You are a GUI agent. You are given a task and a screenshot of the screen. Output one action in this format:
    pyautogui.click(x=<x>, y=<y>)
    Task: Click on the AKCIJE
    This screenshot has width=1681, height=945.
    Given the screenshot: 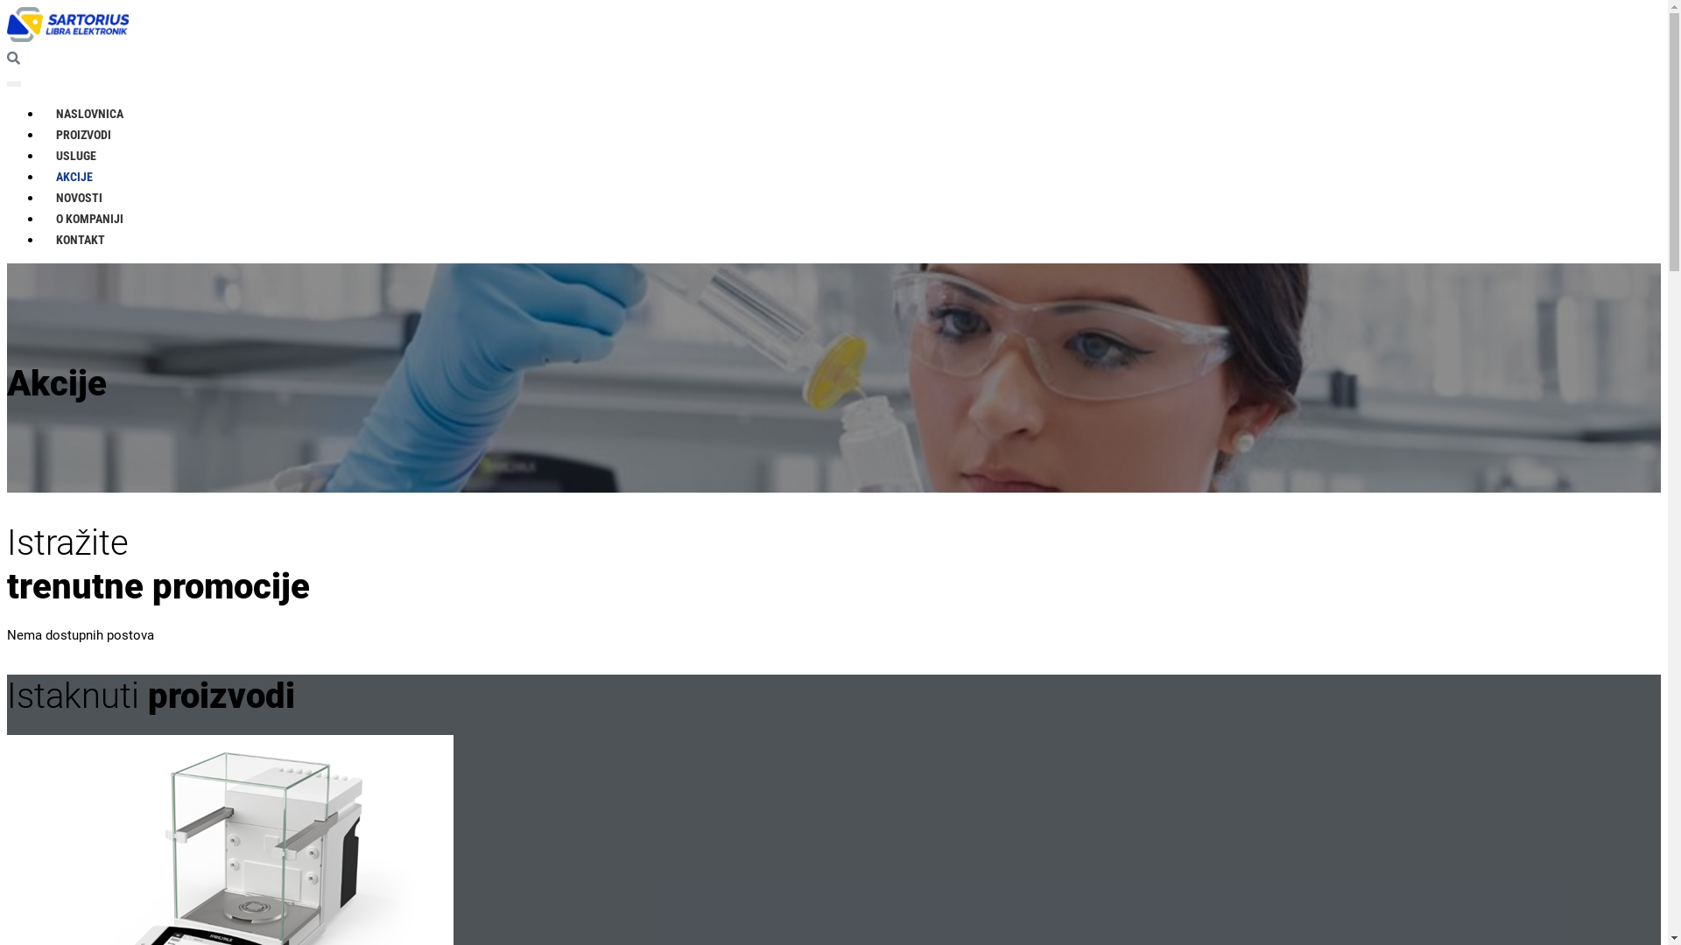 What is the action you would take?
    pyautogui.click(x=74, y=177)
    